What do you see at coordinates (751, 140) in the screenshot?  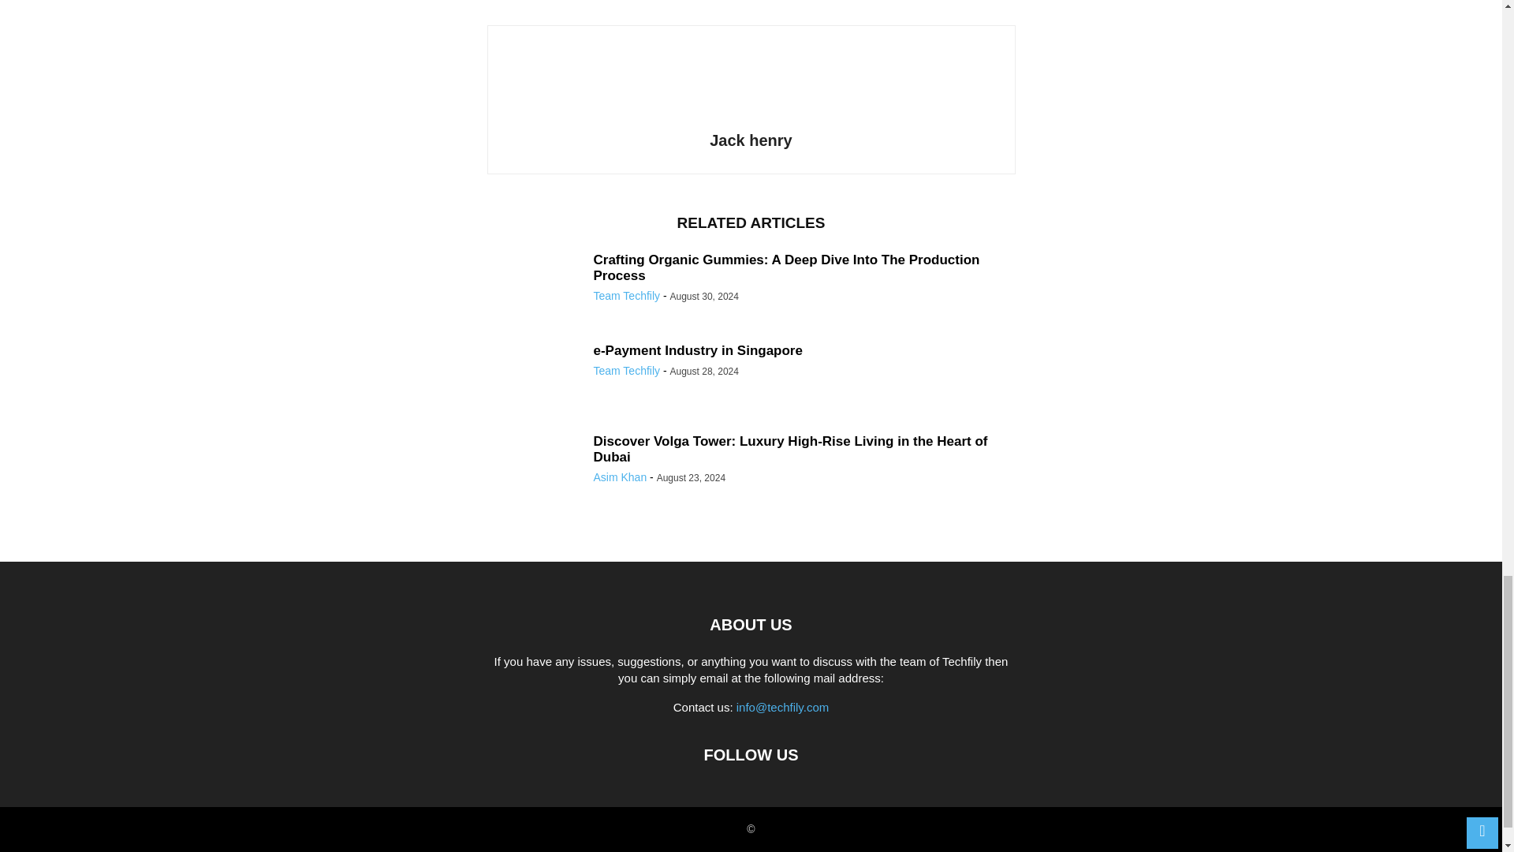 I see `Jack henry` at bounding box center [751, 140].